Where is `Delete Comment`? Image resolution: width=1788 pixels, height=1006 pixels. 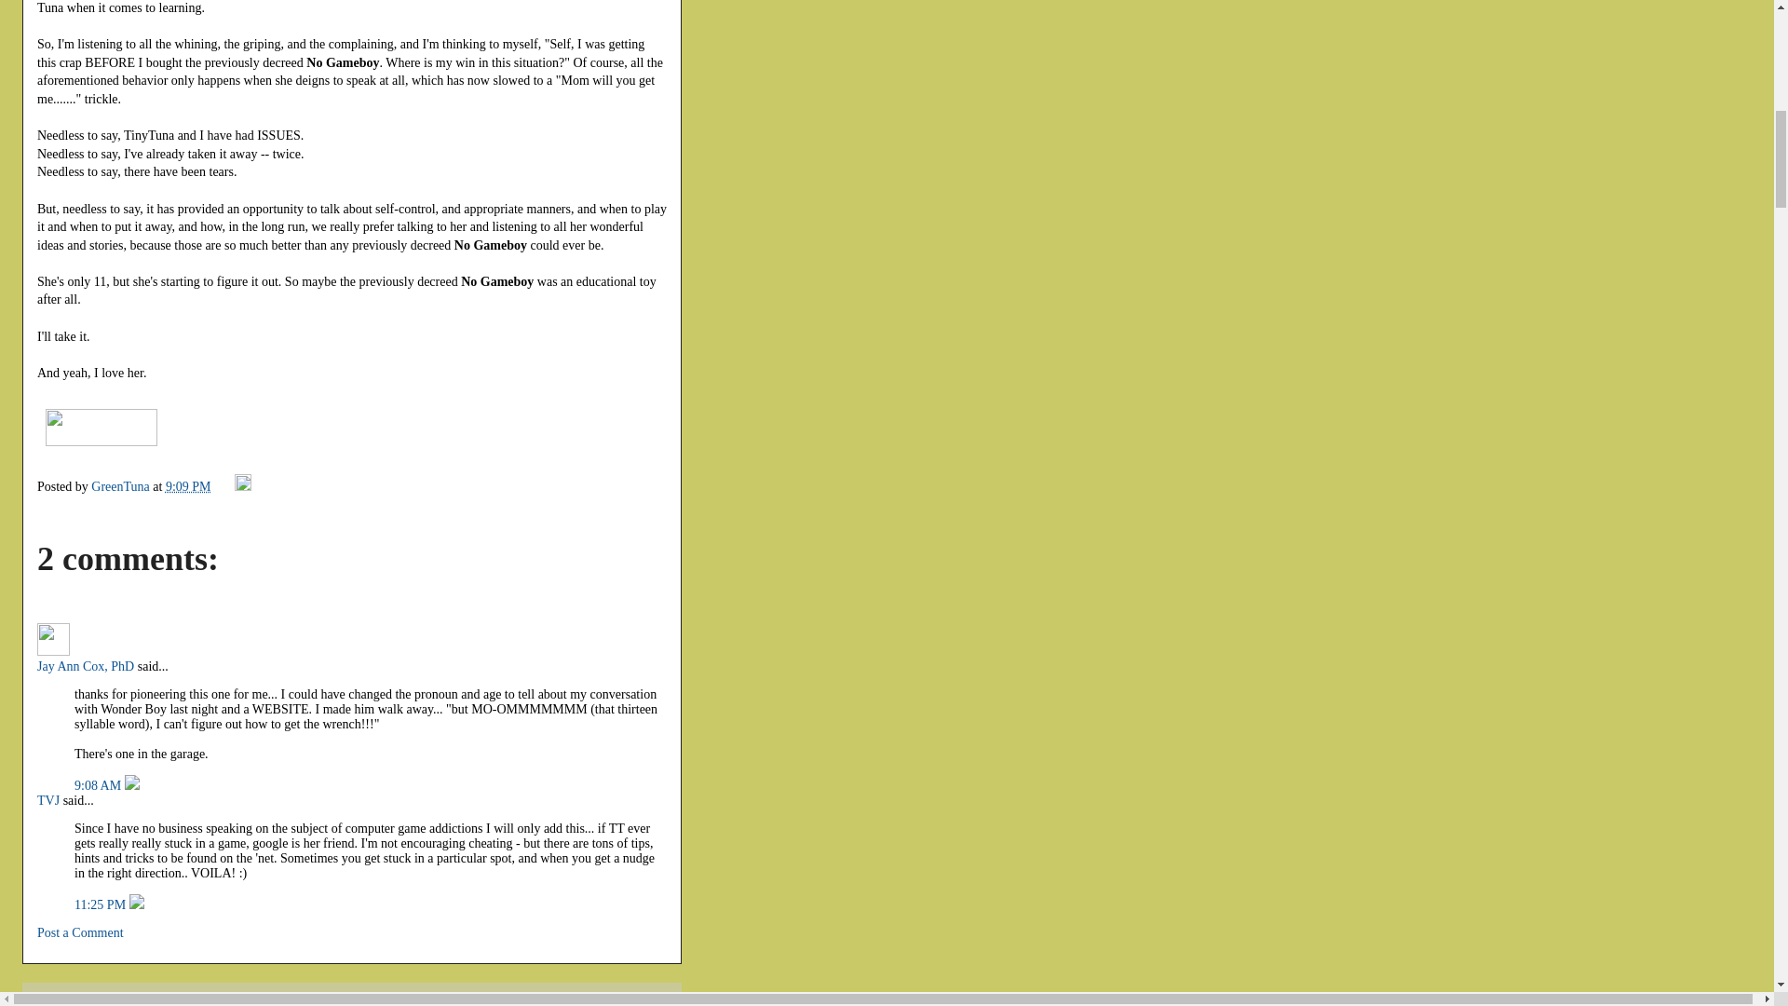
Delete Comment is located at coordinates (132, 785).